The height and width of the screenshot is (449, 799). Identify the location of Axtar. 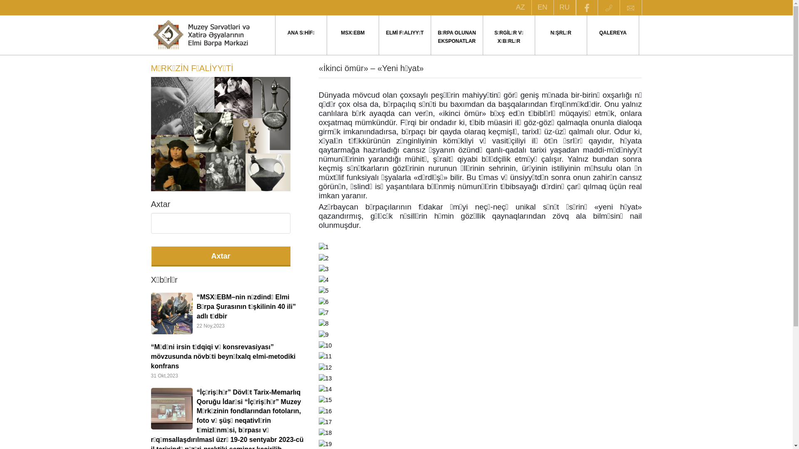
(221, 257).